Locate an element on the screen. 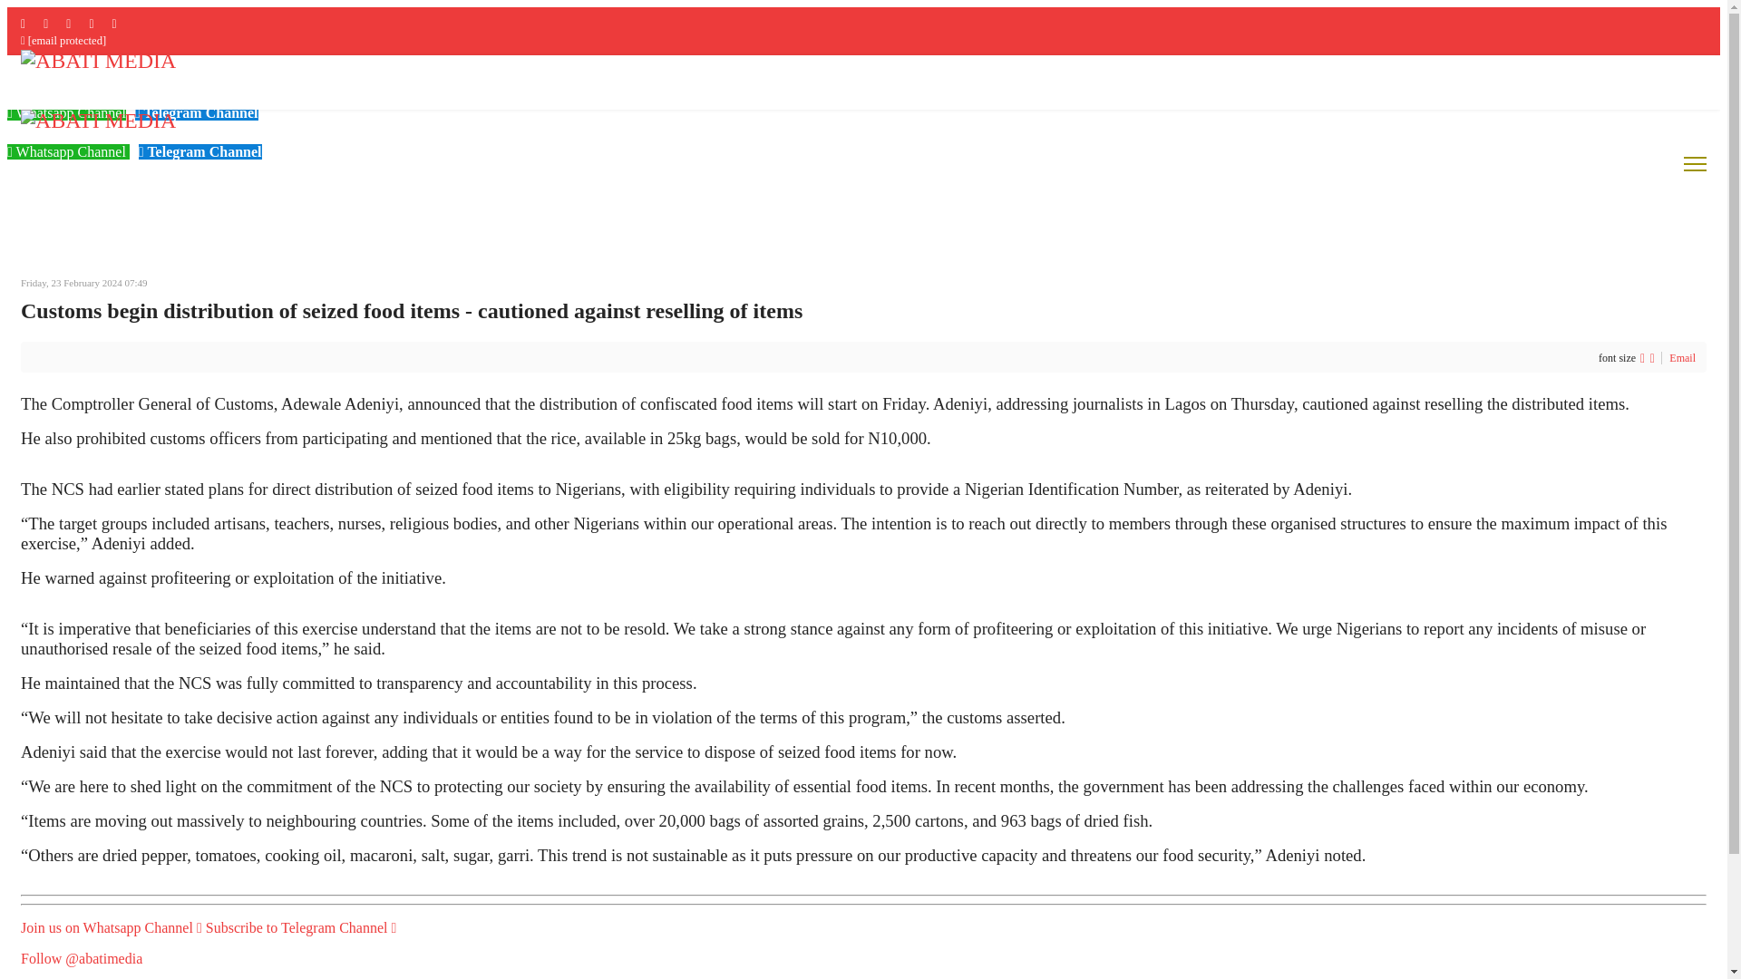 This screenshot has height=979, width=1741. Telegram Channel is located at coordinates (200, 151).